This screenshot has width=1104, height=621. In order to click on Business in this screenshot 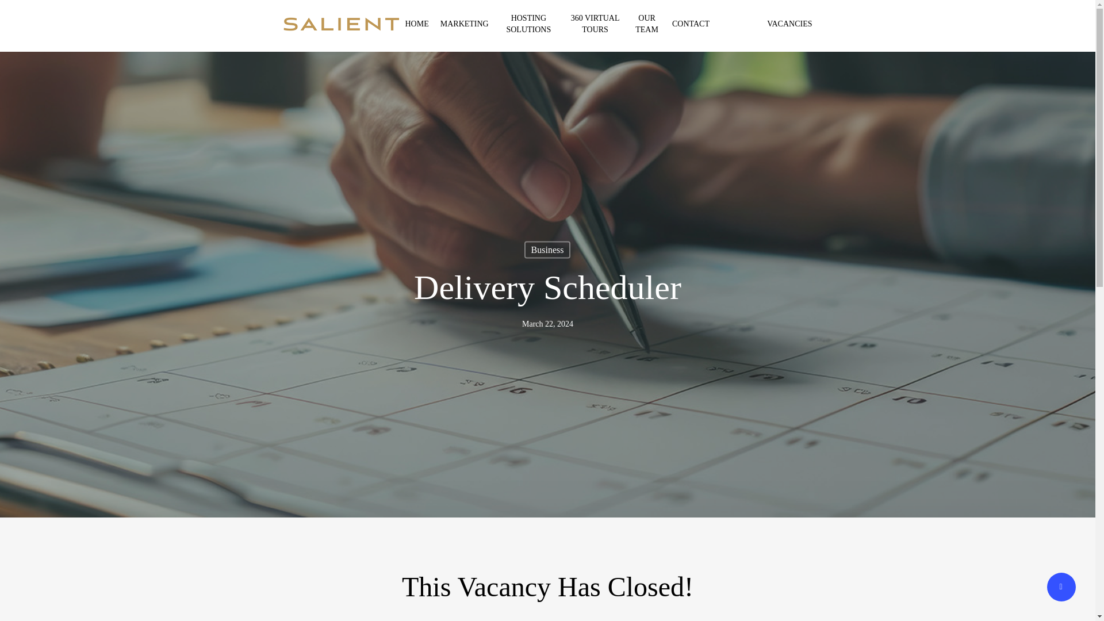, I will do `click(547, 250)`.